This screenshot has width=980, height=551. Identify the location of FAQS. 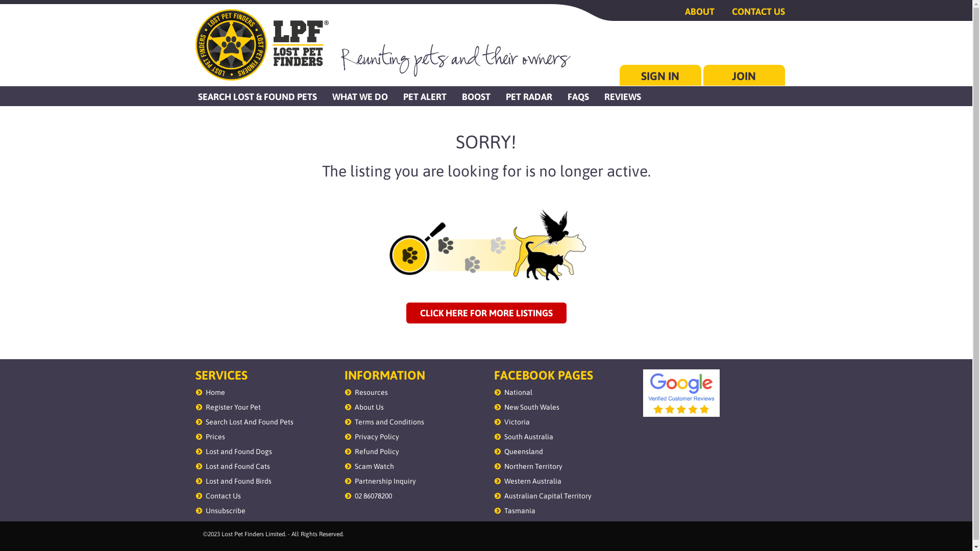
(578, 96).